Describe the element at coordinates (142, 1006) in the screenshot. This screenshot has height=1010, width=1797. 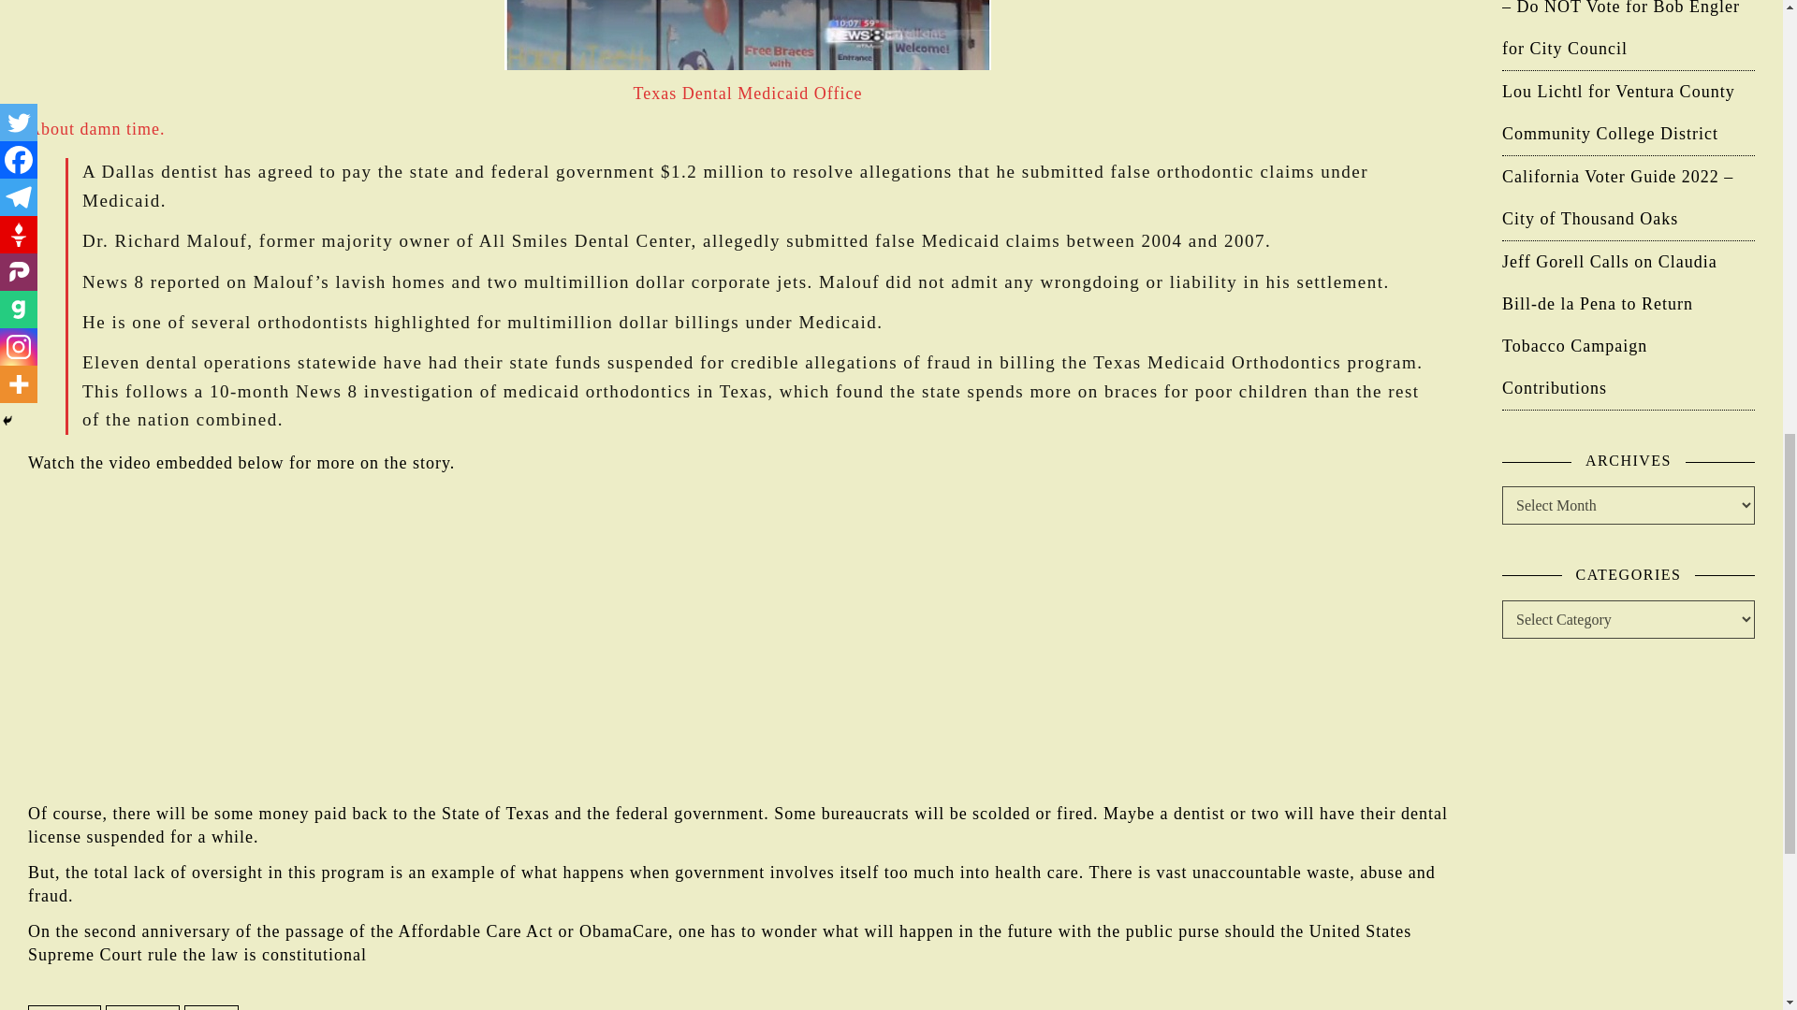
I see `Medicaid` at that location.